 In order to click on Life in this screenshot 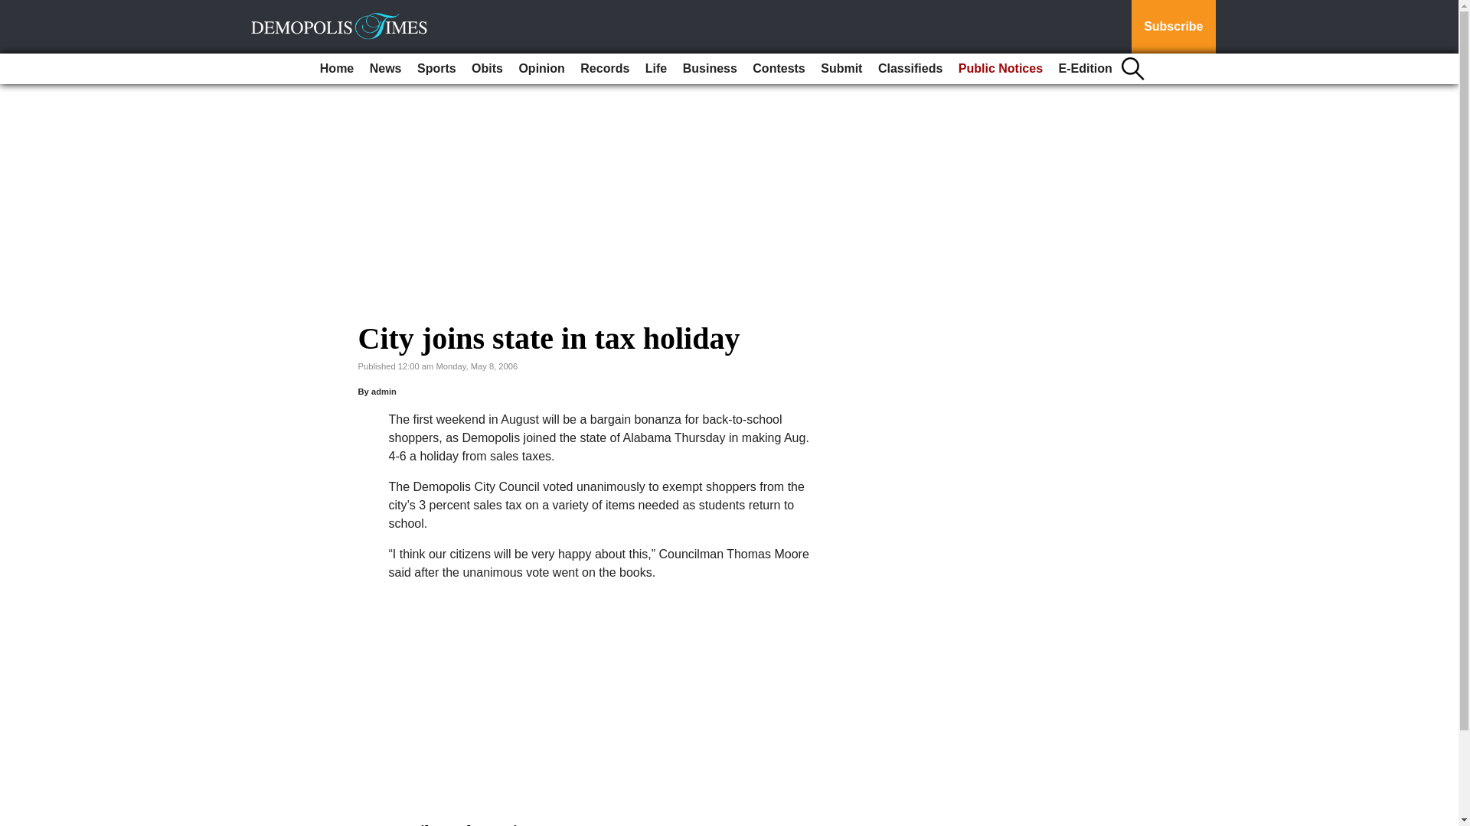, I will do `click(656, 69)`.